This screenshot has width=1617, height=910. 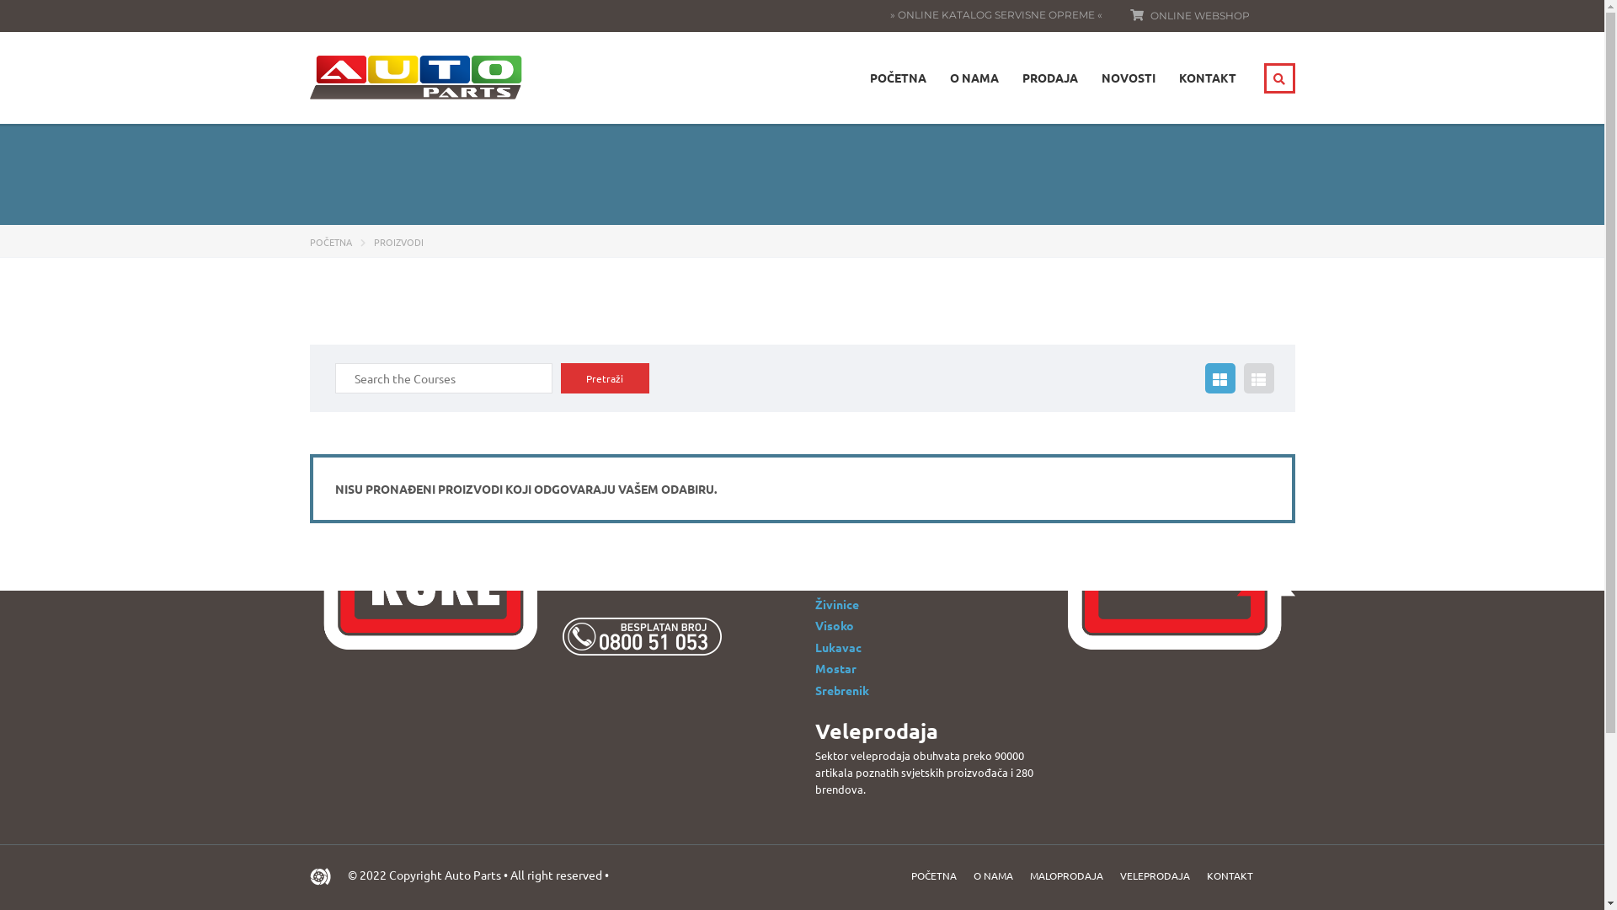 I want to click on Visoko, so click(x=834, y=625).